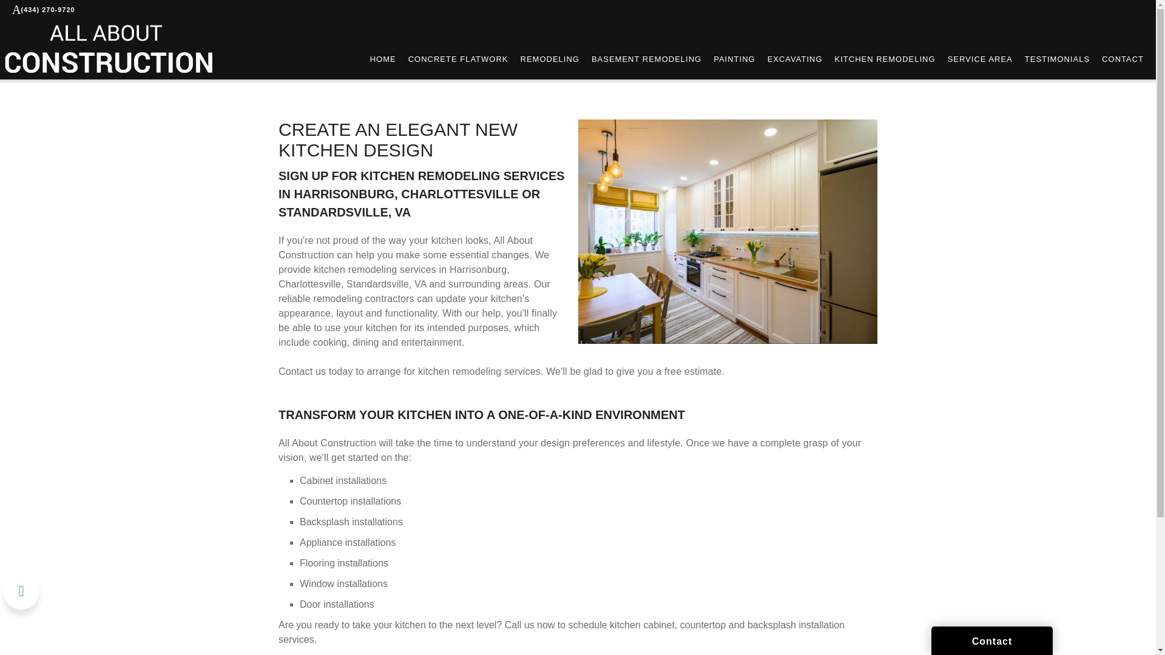  I want to click on REMODELING, so click(550, 59).